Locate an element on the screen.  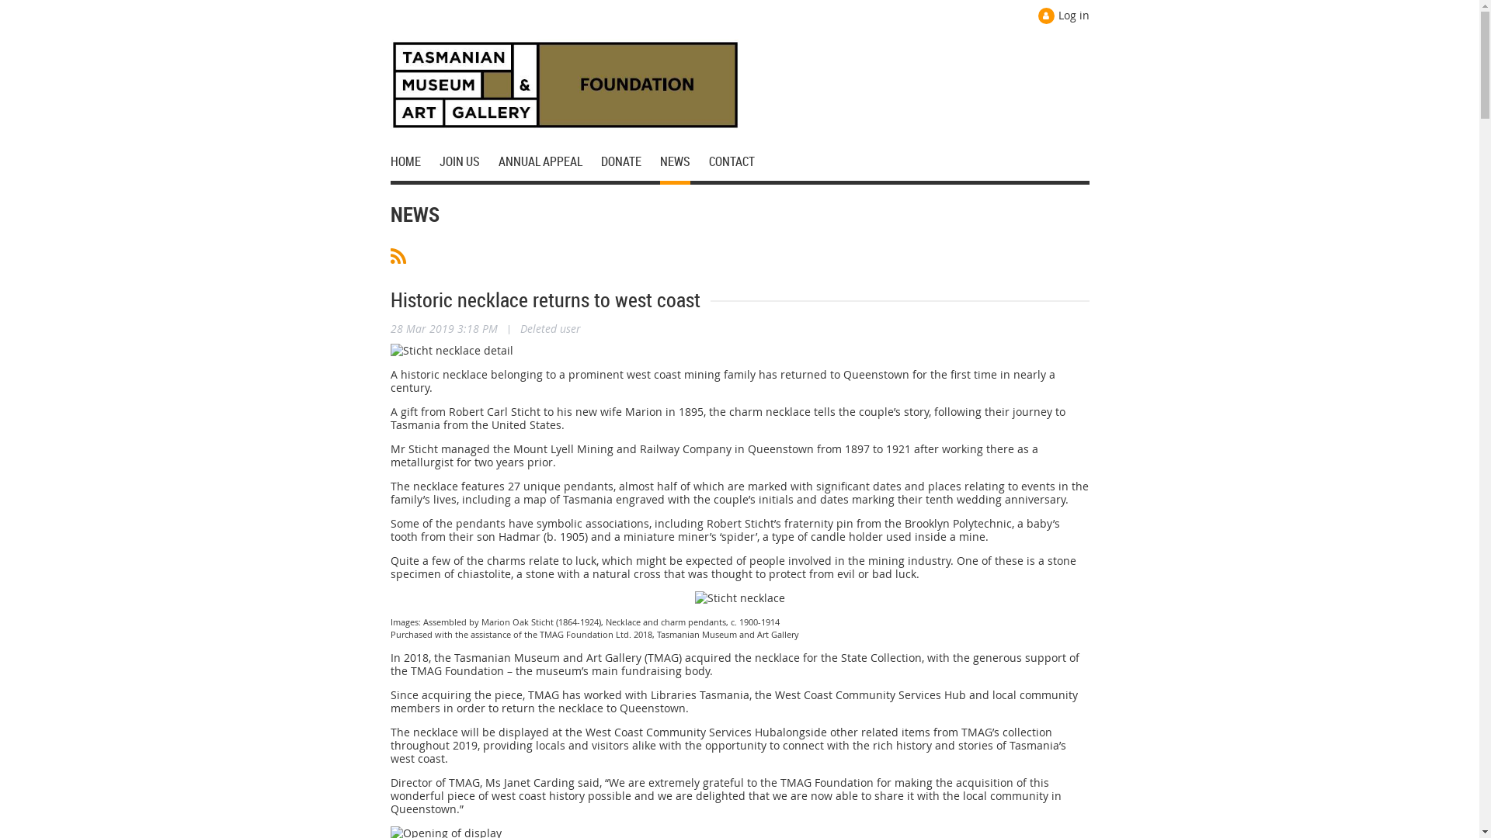
JOIN US is located at coordinates (469, 164).